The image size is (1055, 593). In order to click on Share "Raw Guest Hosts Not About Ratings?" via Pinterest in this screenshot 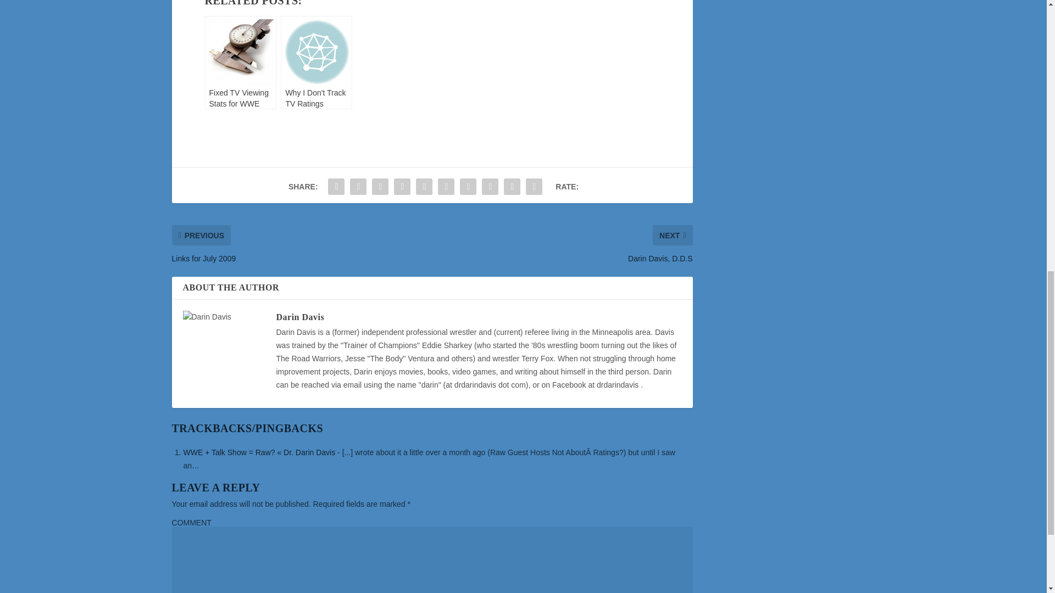, I will do `click(424, 186)`.